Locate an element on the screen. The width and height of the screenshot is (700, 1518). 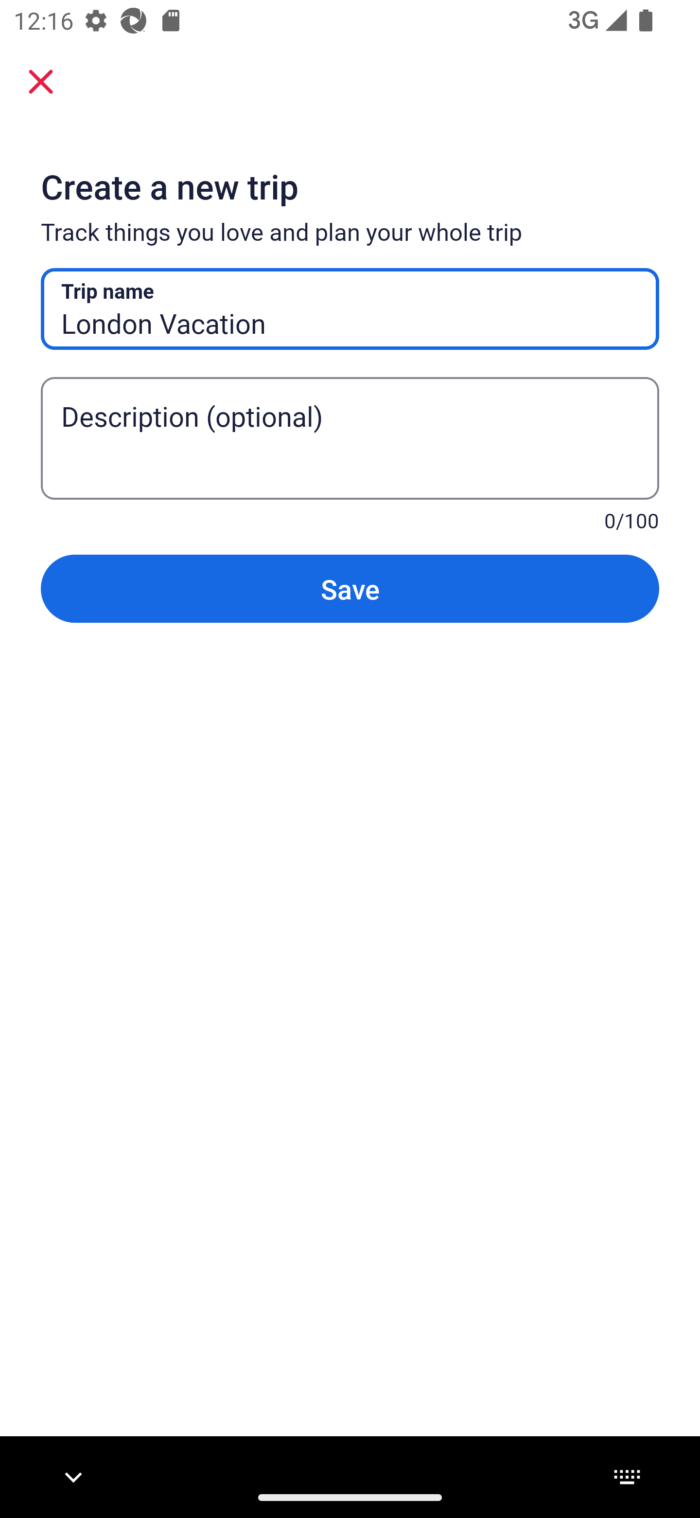
Close is located at coordinates (41, 82).